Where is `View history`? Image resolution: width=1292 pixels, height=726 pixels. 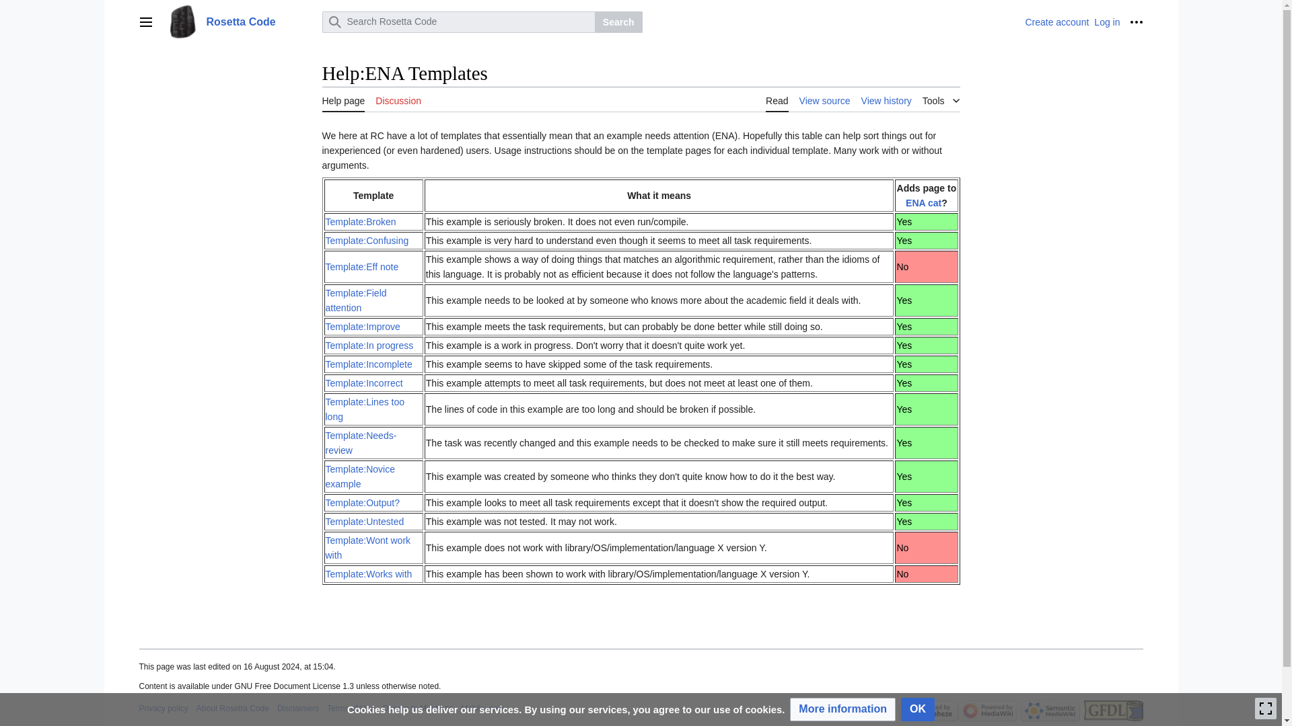
View history is located at coordinates (887, 99).